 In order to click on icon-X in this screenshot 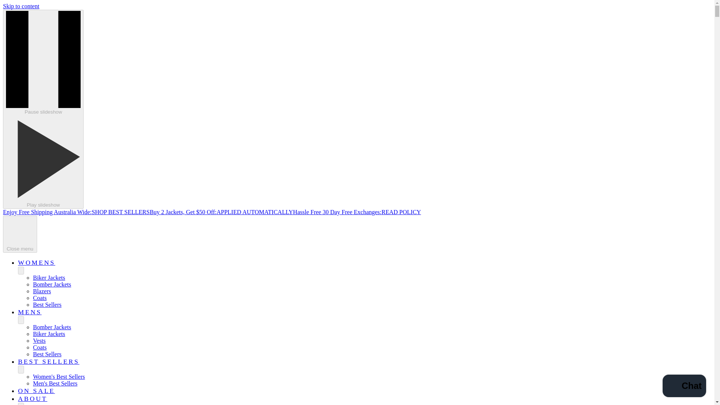, I will do `click(19, 230)`.